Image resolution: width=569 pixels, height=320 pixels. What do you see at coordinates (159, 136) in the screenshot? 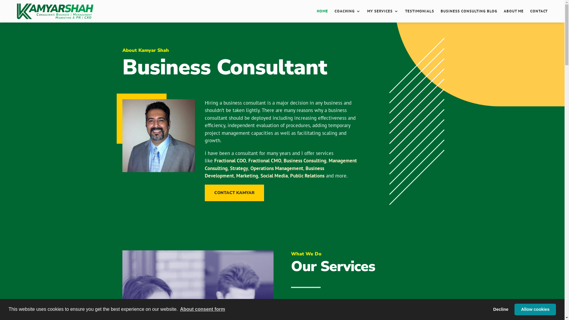
I see `Kamyar-Shah` at bounding box center [159, 136].